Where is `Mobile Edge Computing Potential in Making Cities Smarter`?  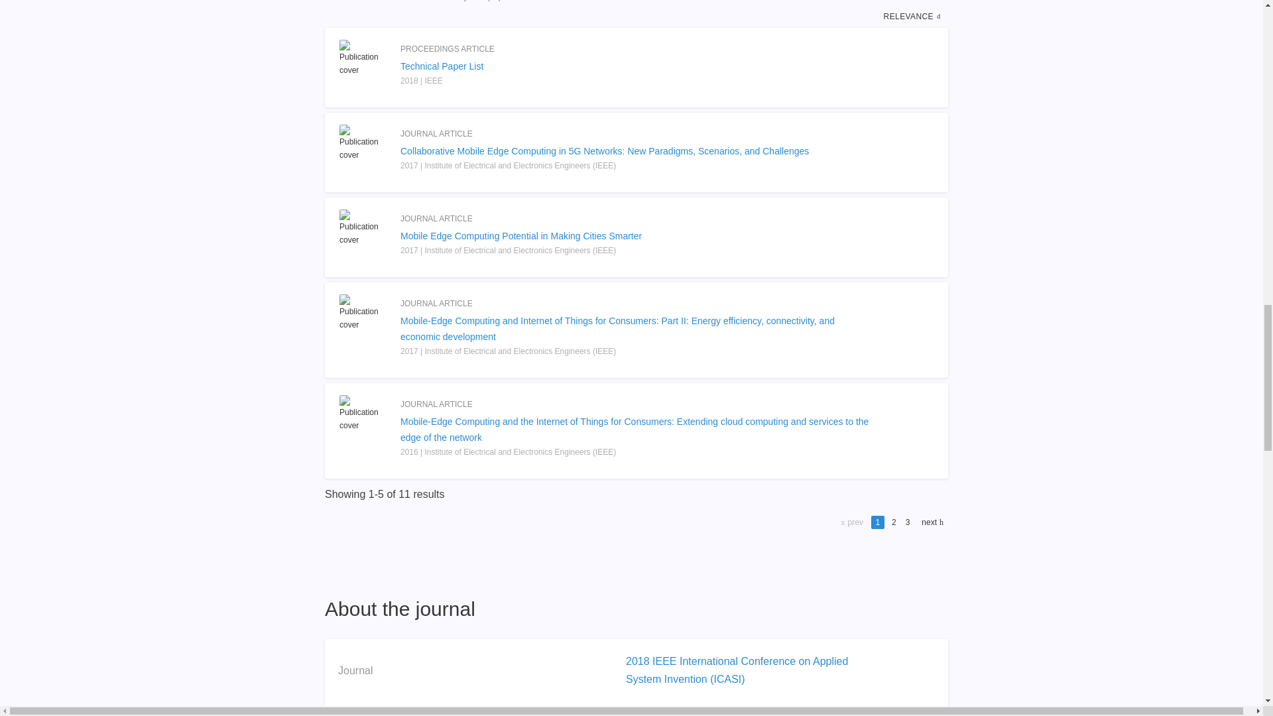 Mobile Edge Computing Potential in Making Cities Smarter is located at coordinates (636, 236).